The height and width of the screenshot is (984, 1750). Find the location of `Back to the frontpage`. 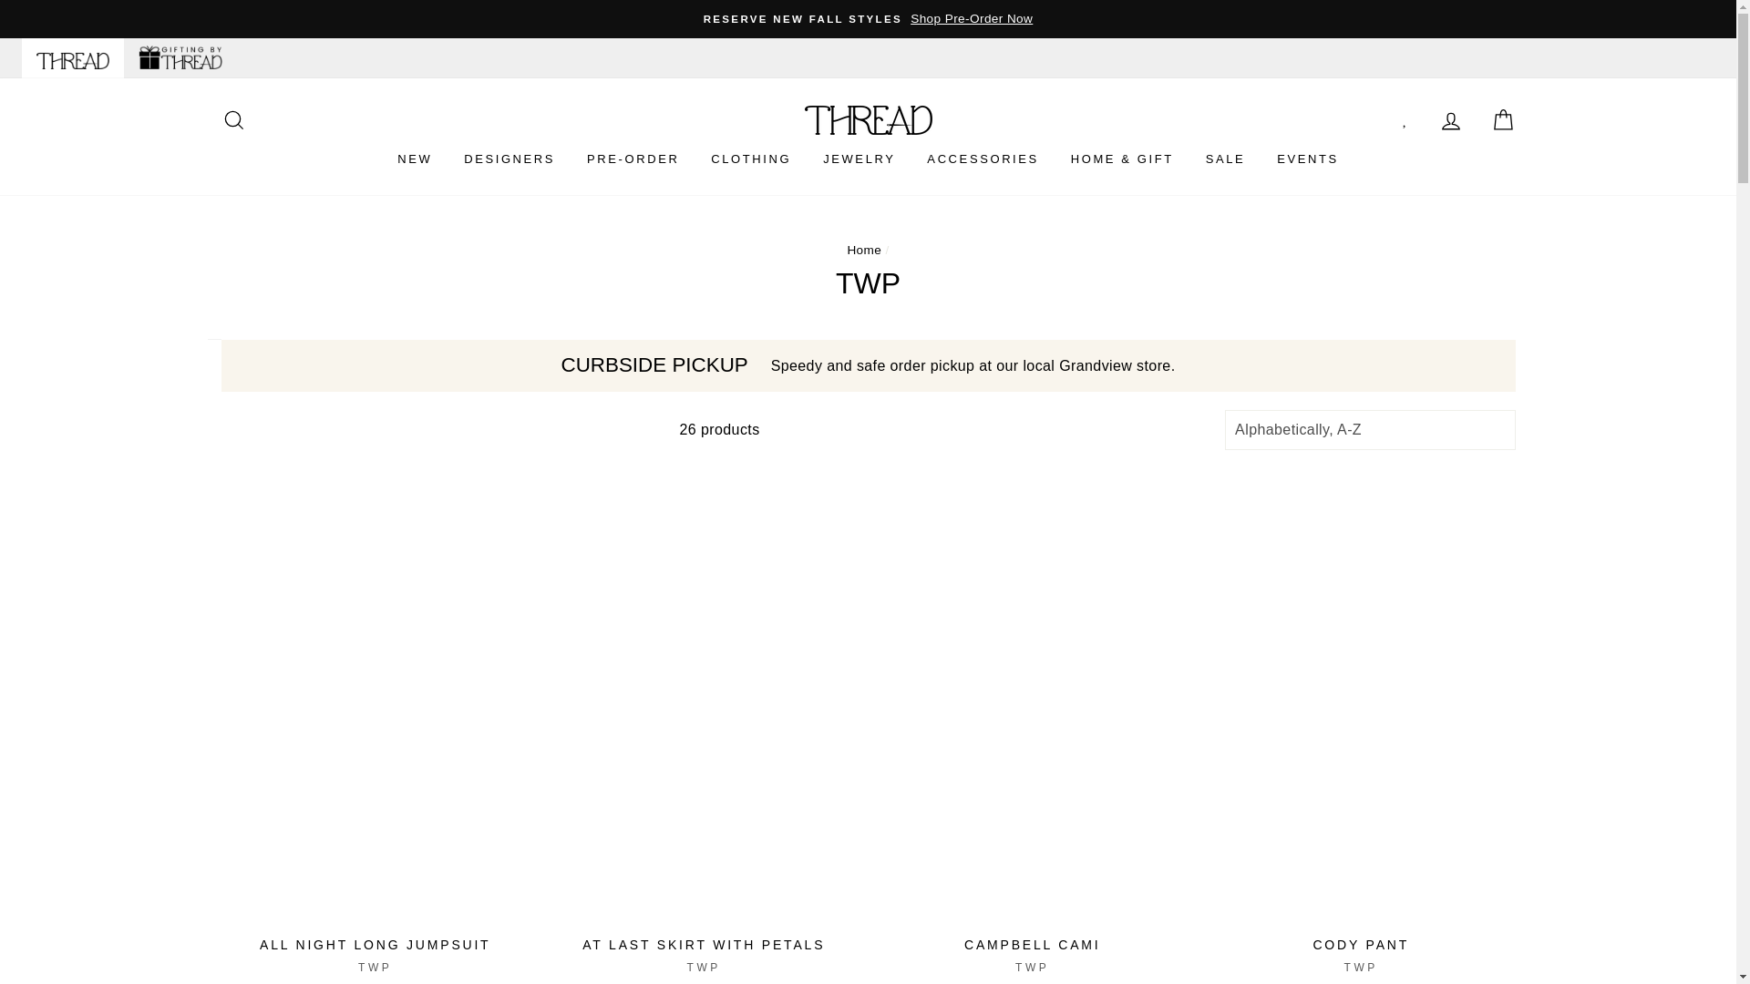

Back to the frontpage is located at coordinates (864, 250).